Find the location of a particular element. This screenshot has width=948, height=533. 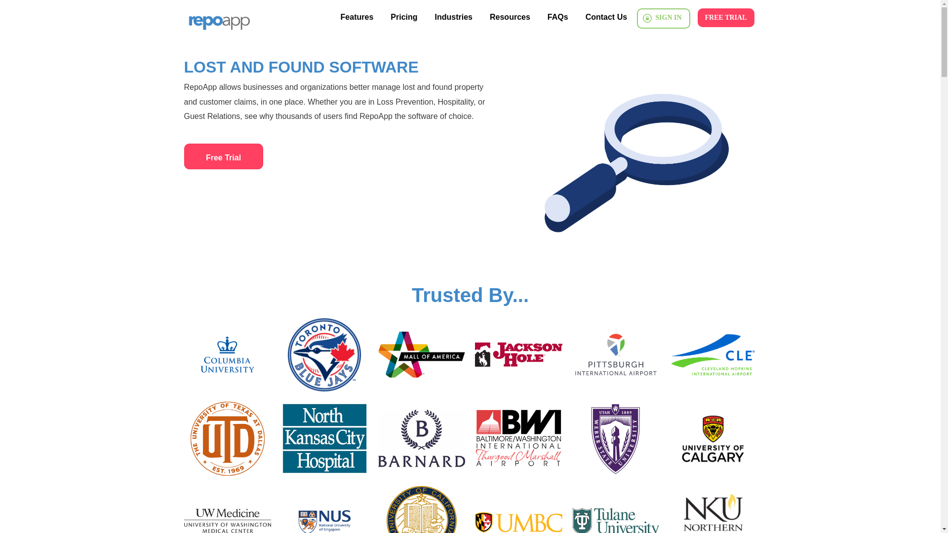

nus-logo is located at coordinates (324, 509).